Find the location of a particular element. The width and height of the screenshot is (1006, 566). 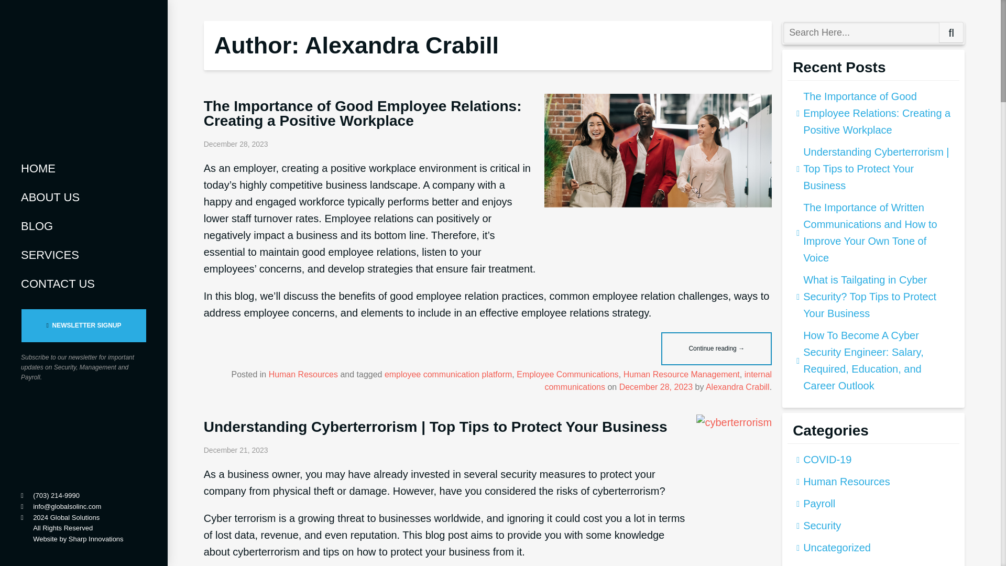

ABOUT US is located at coordinates (83, 197).